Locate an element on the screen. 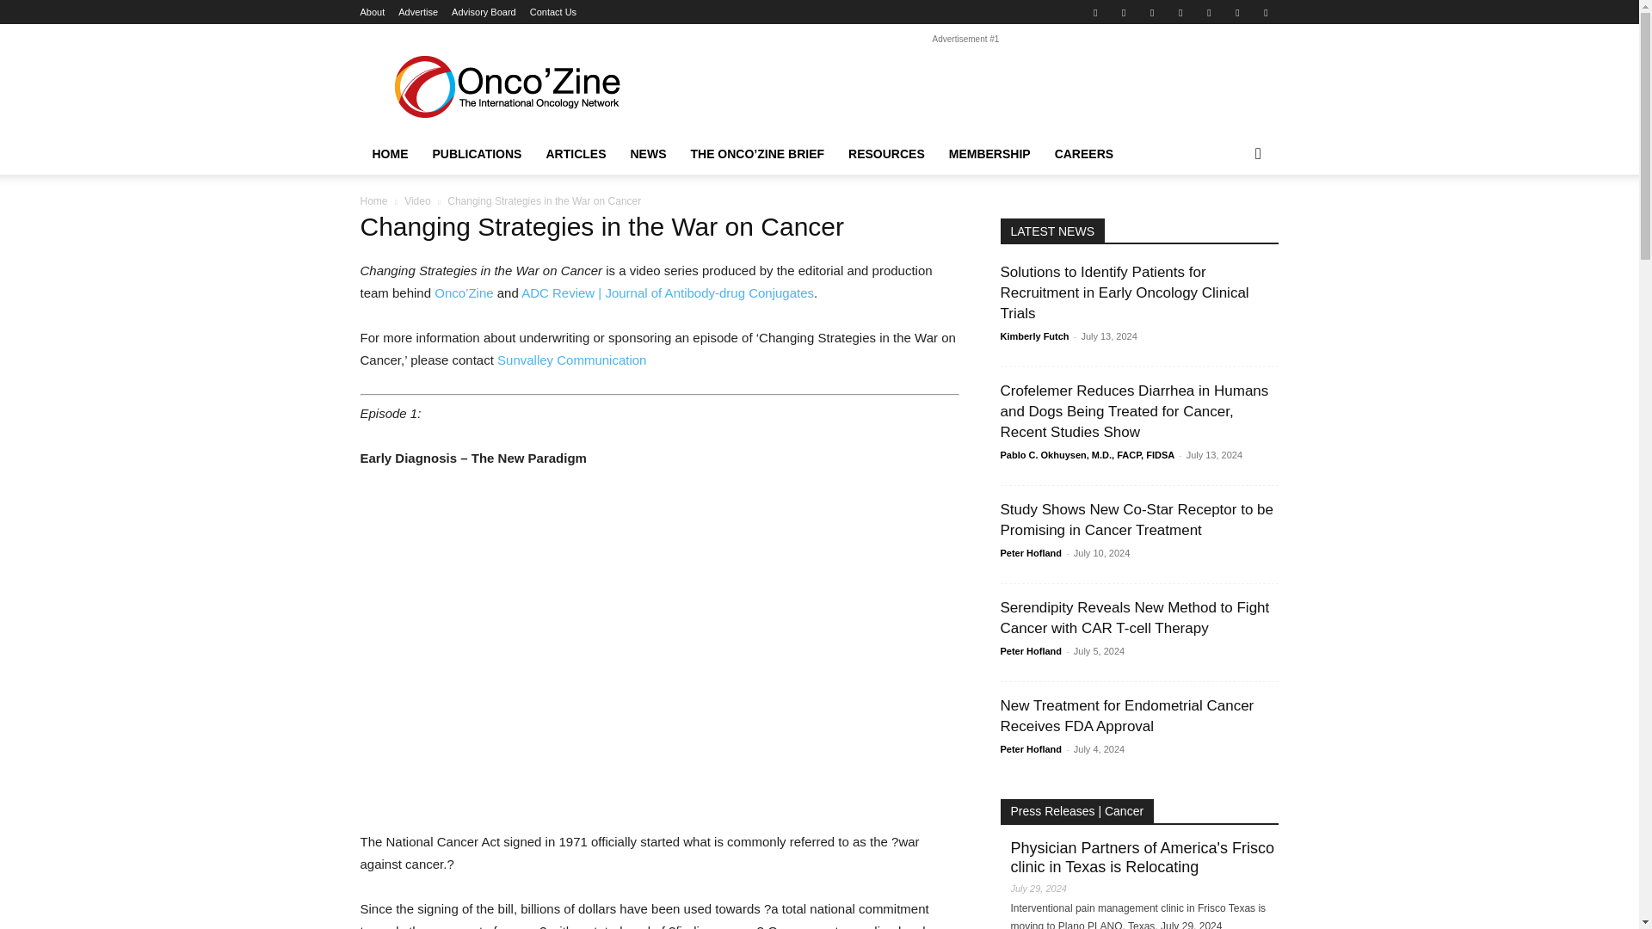 This screenshot has height=929, width=1652. Soundcloud is located at coordinates (1151, 12).